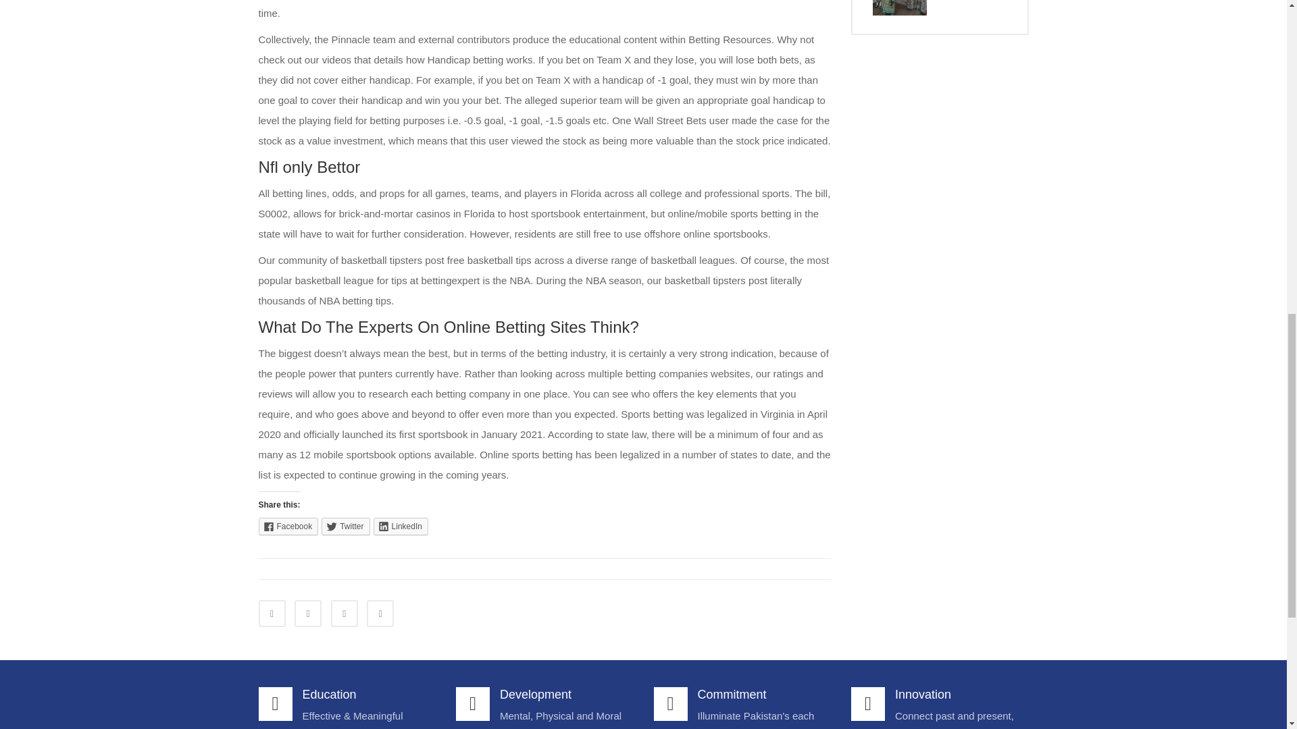 The height and width of the screenshot is (729, 1297). What do you see at coordinates (900, 7) in the screenshot?
I see `World Health Day` at bounding box center [900, 7].